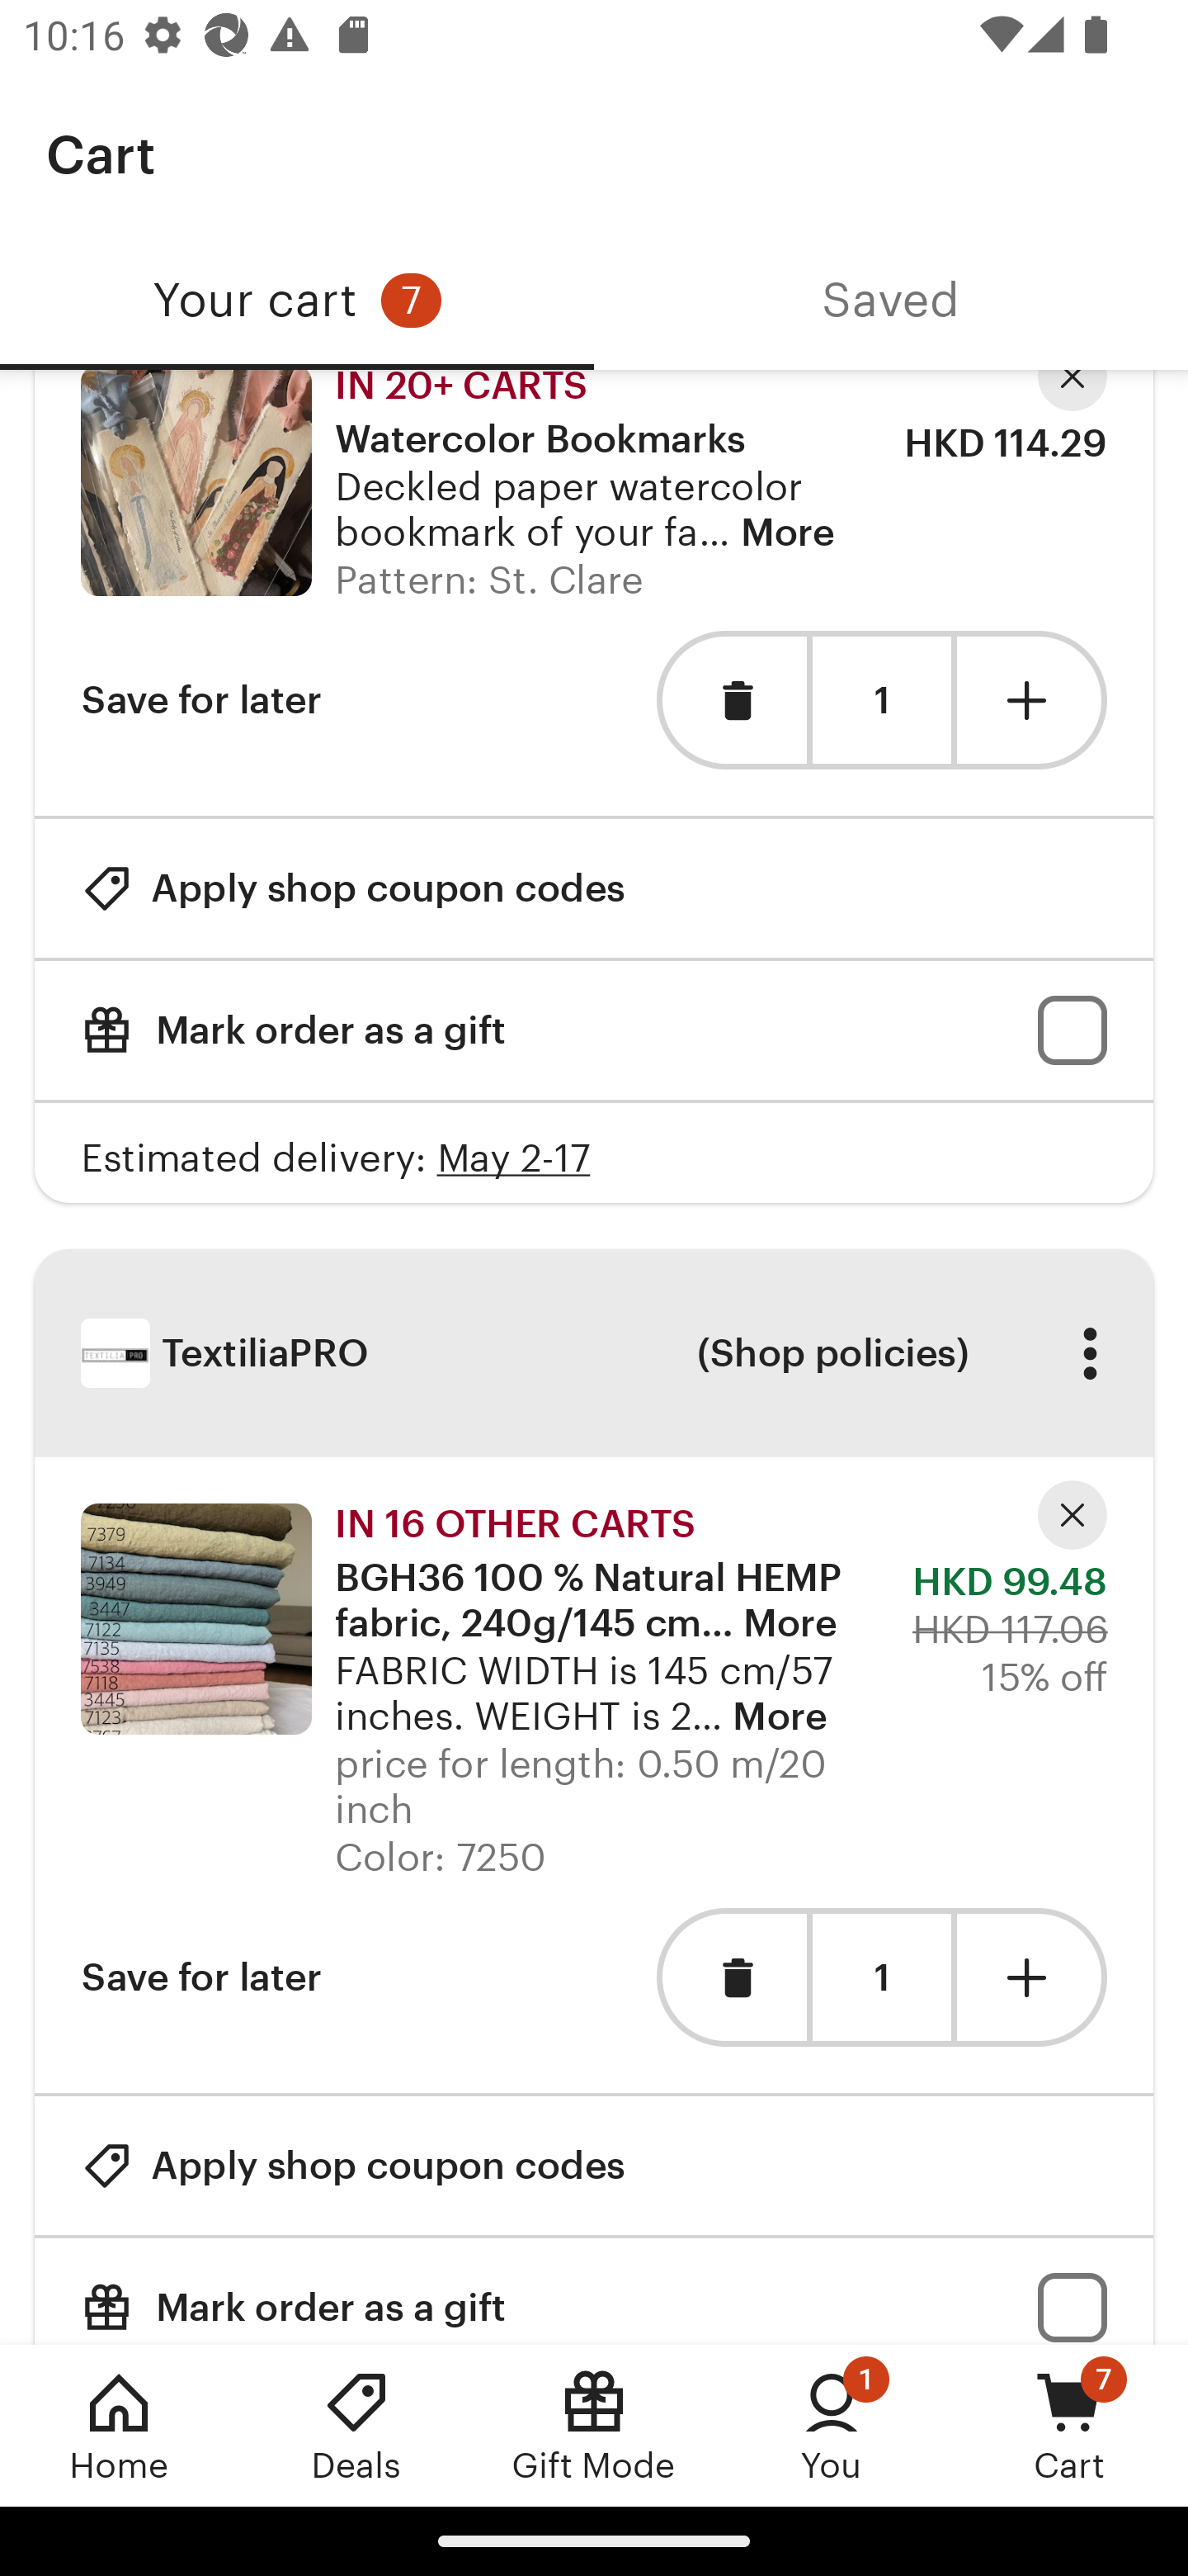 The image size is (1188, 2576). What do you see at coordinates (731, 700) in the screenshot?
I see `Remove item from cart` at bounding box center [731, 700].